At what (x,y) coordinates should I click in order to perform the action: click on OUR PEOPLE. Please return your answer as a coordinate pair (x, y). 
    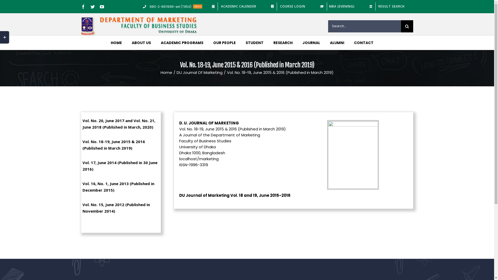
    Looking at the image, I should click on (225, 43).